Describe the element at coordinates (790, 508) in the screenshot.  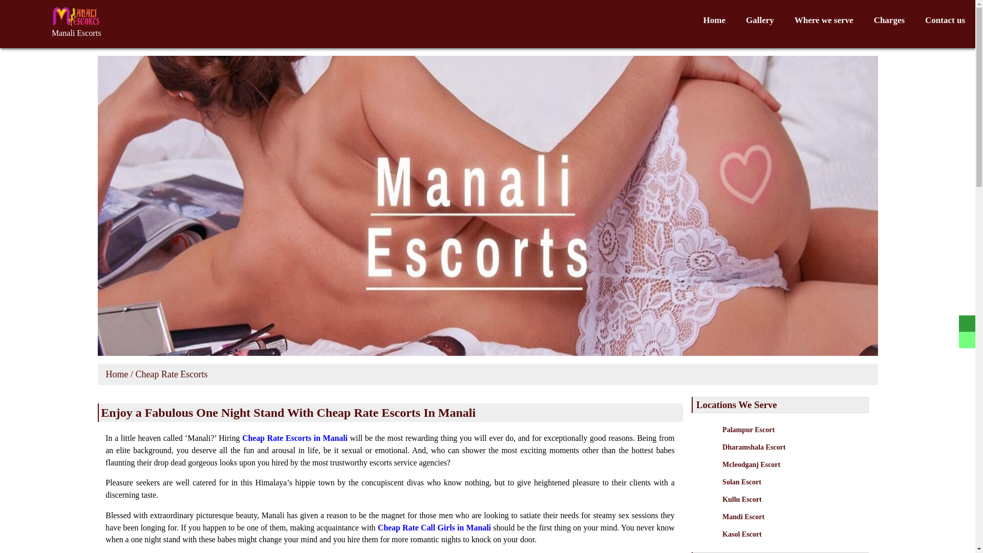
I see ` Kullu Escort` at that location.